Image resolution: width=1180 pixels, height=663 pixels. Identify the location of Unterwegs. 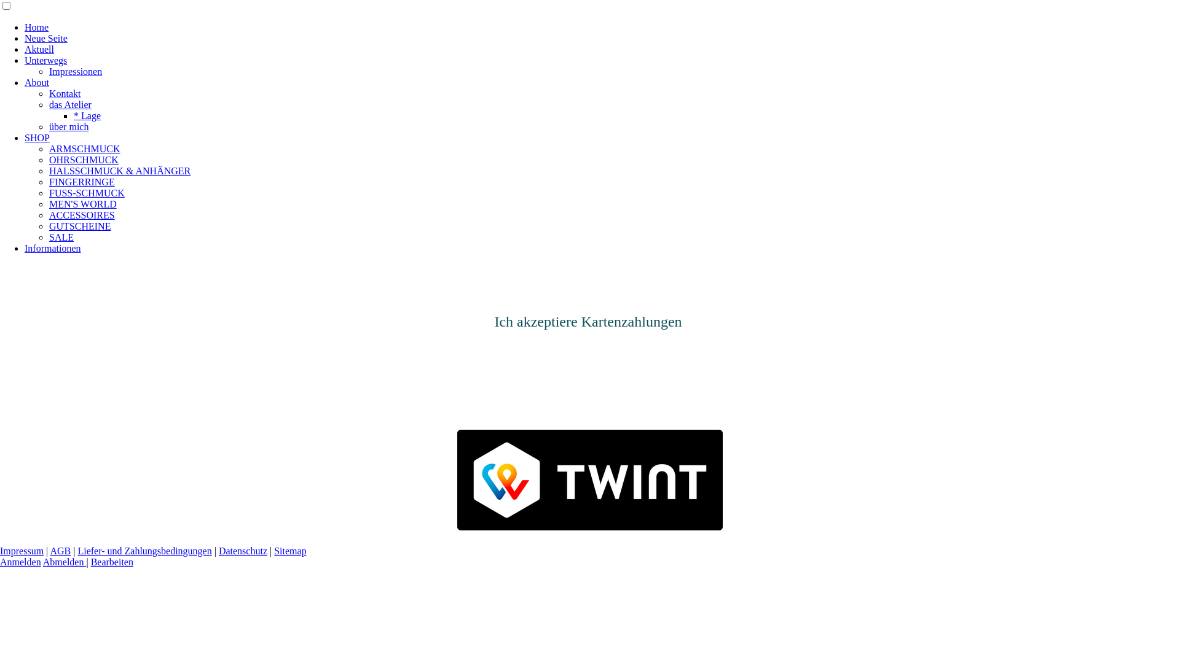
(45, 60).